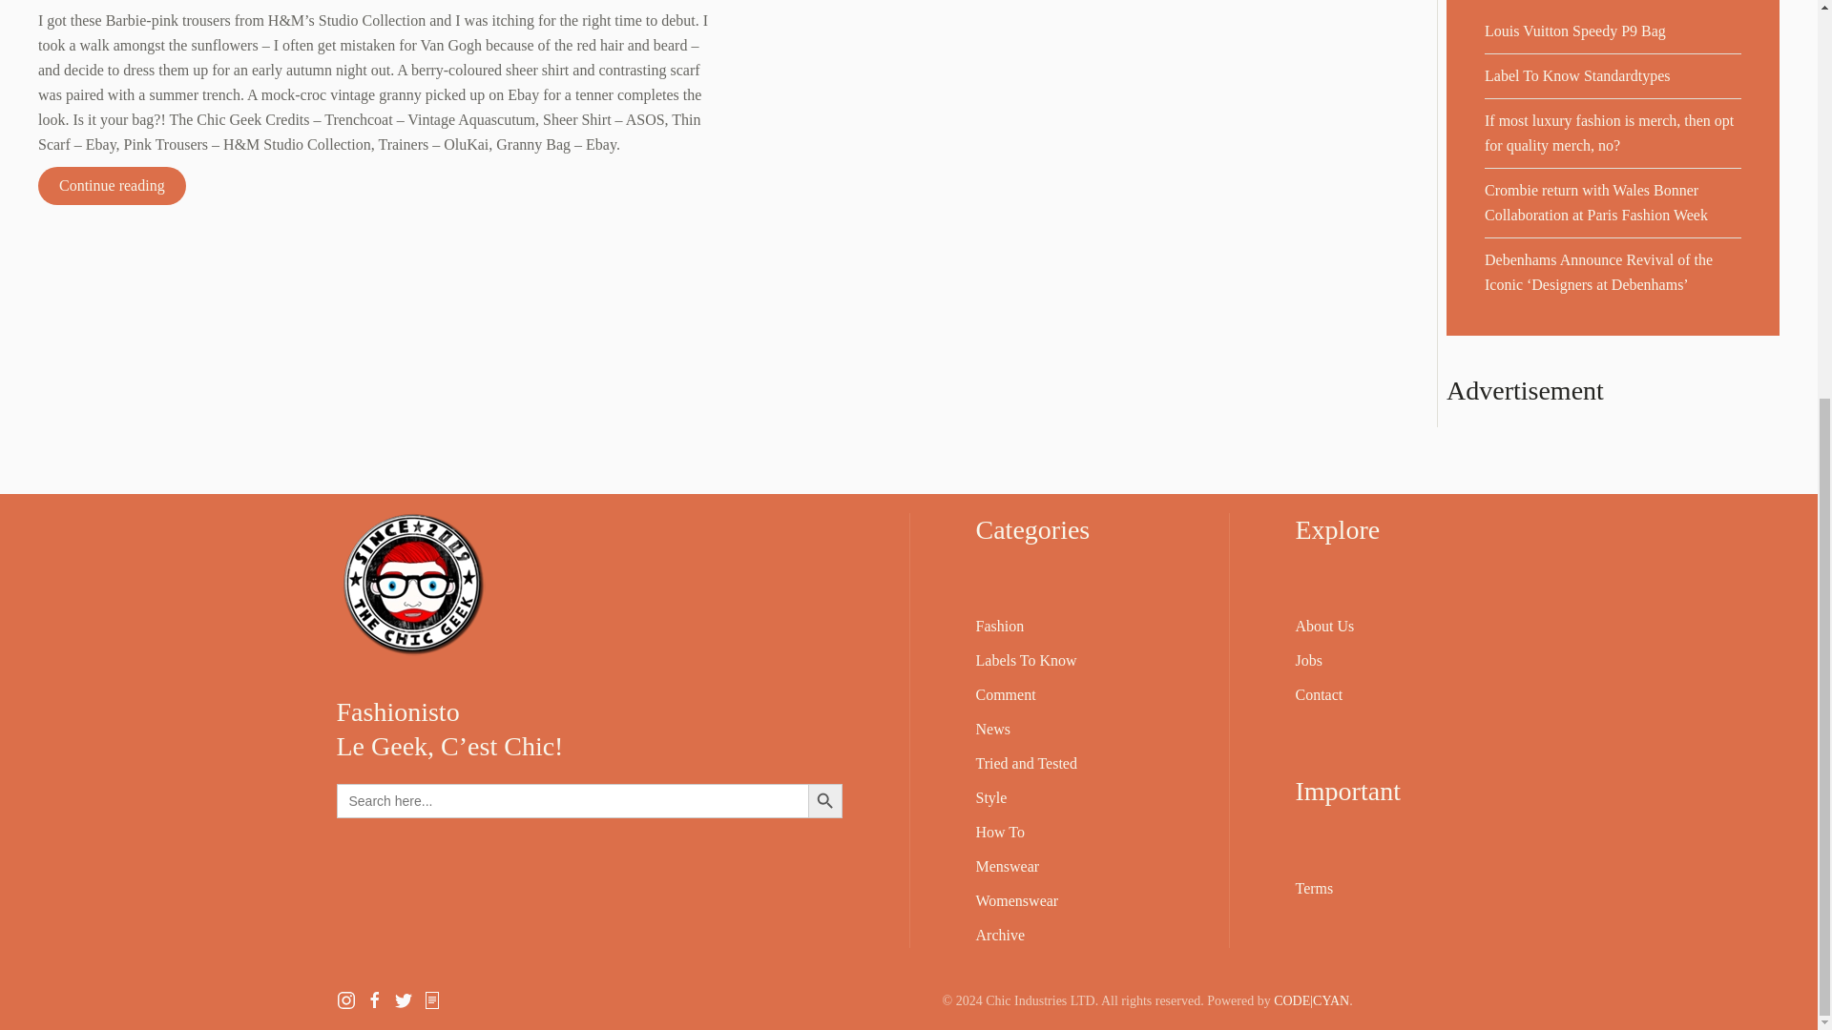 The width and height of the screenshot is (1832, 1030). What do you see at coordinates (999, 626) in the screenshot?
I see `Fashion` at bounding box center [999, 626].